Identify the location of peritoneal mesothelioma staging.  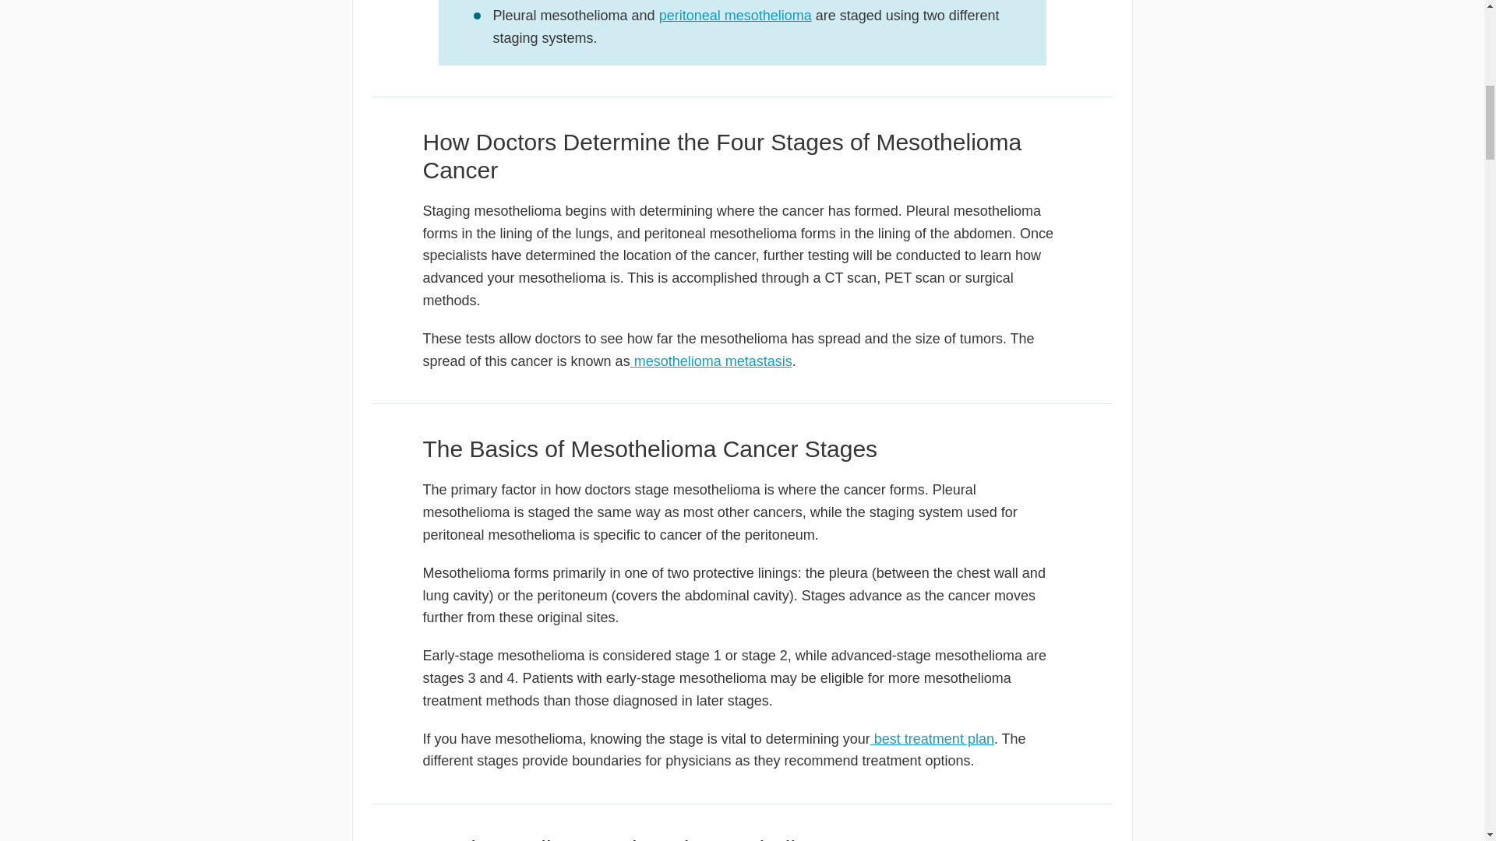
(736, 16).